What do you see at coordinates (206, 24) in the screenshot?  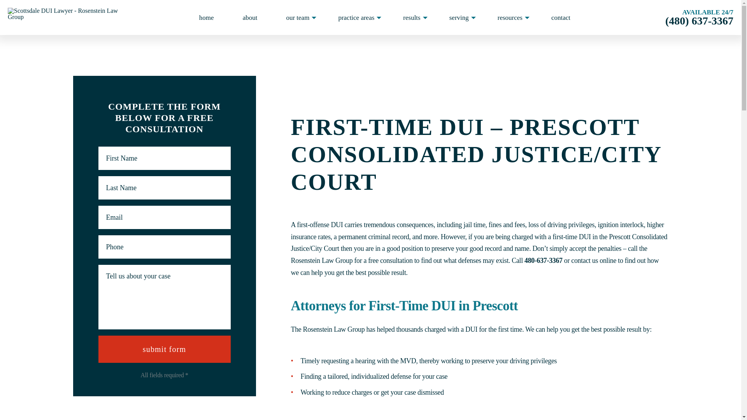 I see `home` at bounding box center [206, 24].